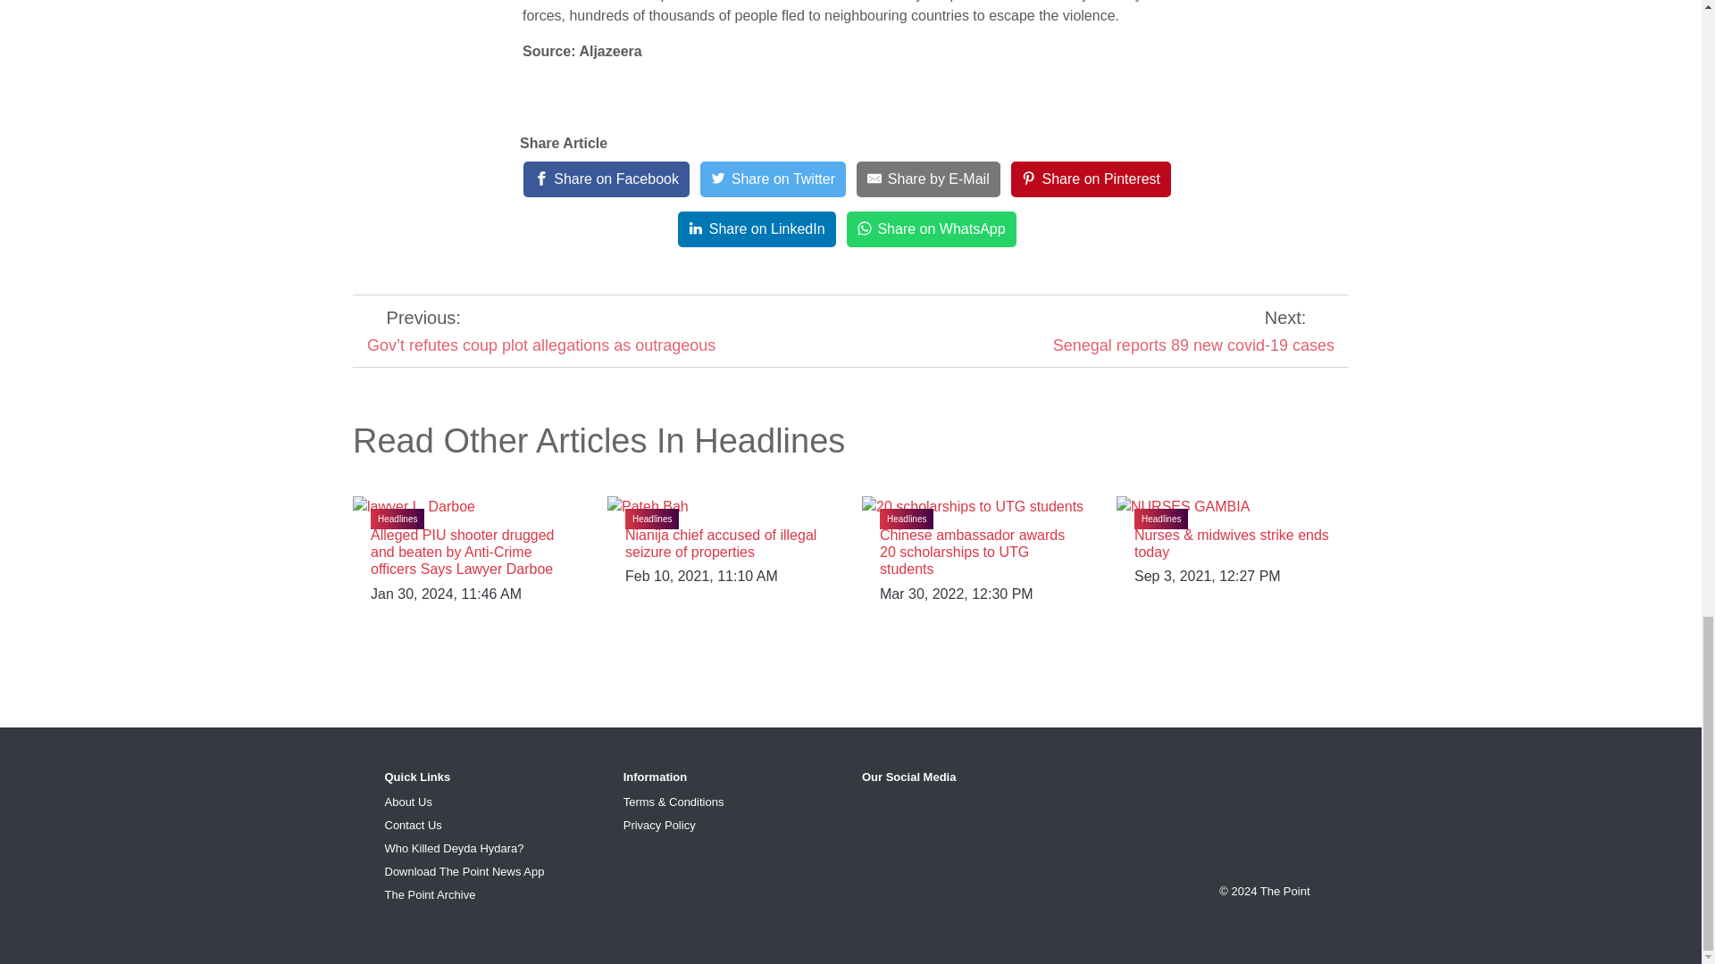 Image resolution: width=1715 pixels, height=964 pixels. What do you see at coordinates (932, 229) in the screenshot?
I see `Share on WhatsApp` at bounding box center [932, 229].